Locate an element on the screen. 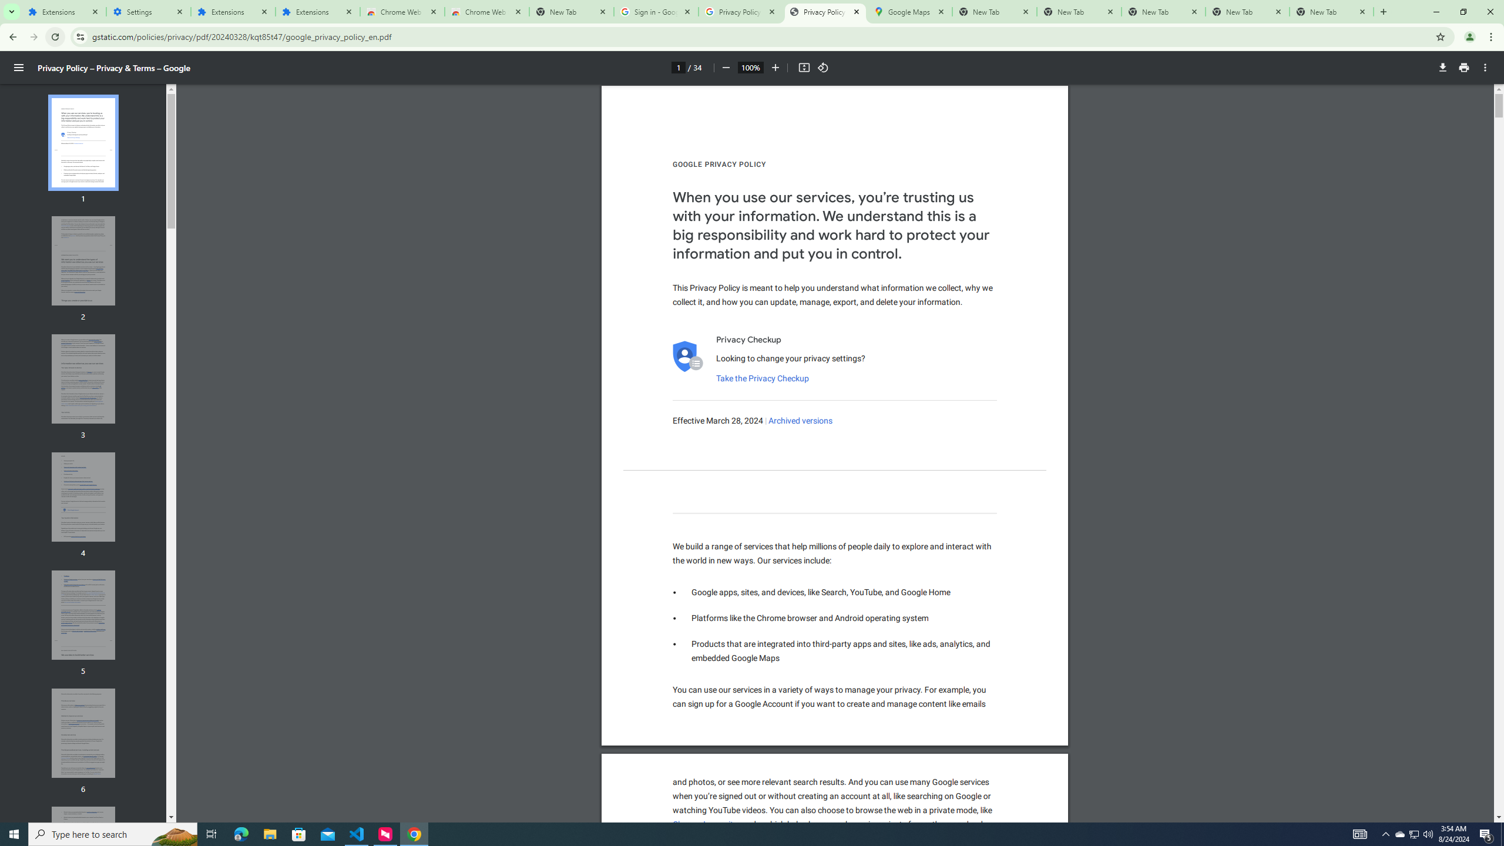  Page number is located at coordinates (678, 67).